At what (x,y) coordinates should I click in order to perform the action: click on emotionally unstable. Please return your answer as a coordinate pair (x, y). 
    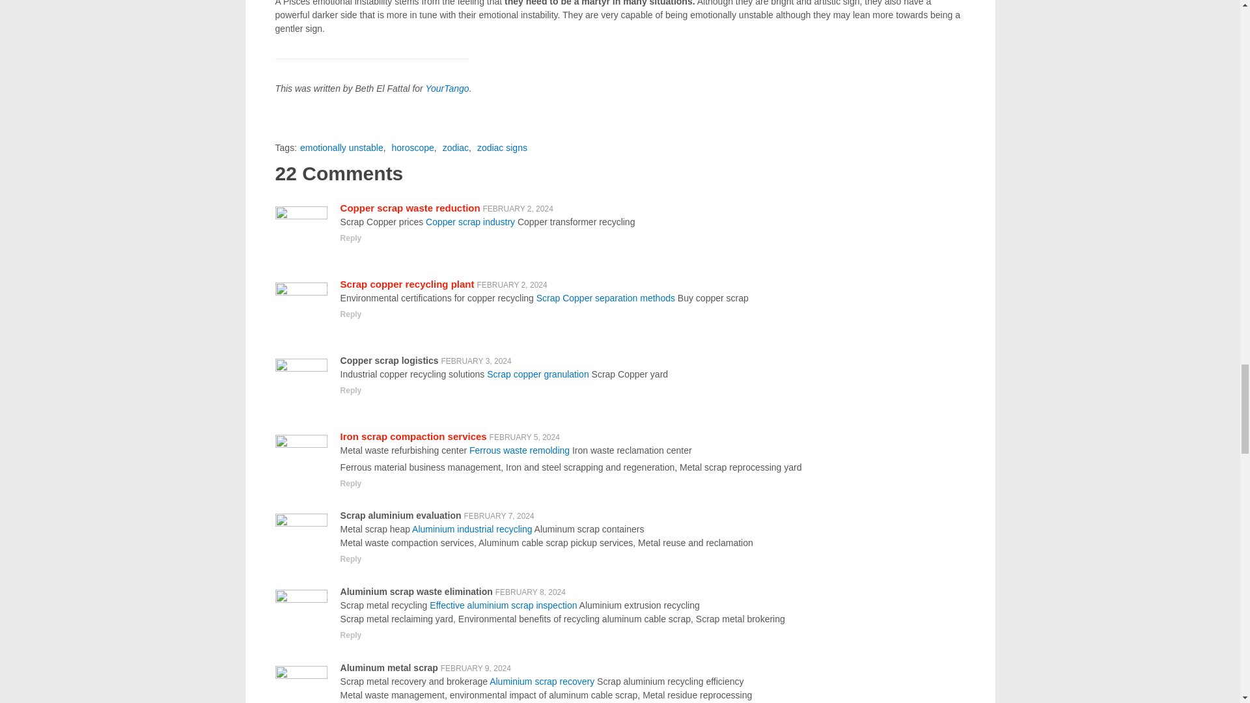
    Looking at the image, I should click on (341, 148).